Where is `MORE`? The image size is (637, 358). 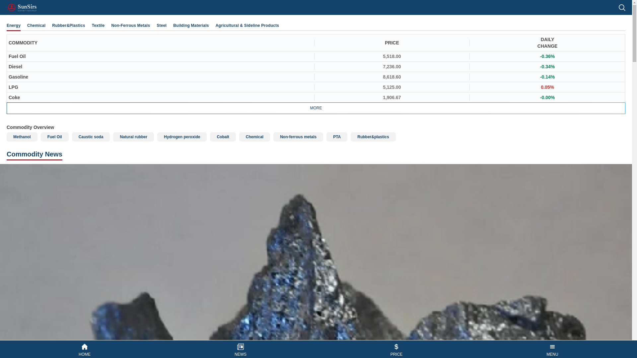
MORE is located at coordinates (316, 108).